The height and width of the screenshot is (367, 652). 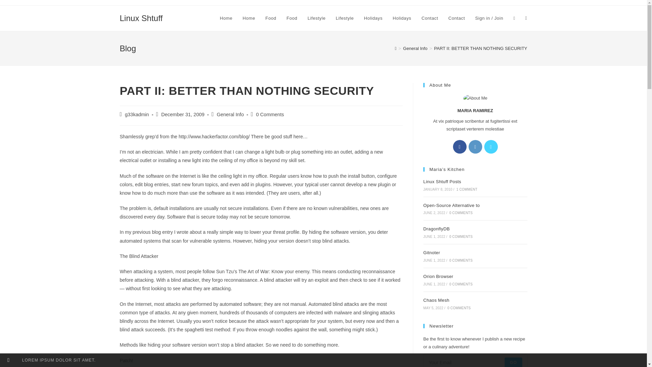 What do you see at coordinates (430, 18) in the screenshot?
I see `Contact` at bounding box center [430, 18].